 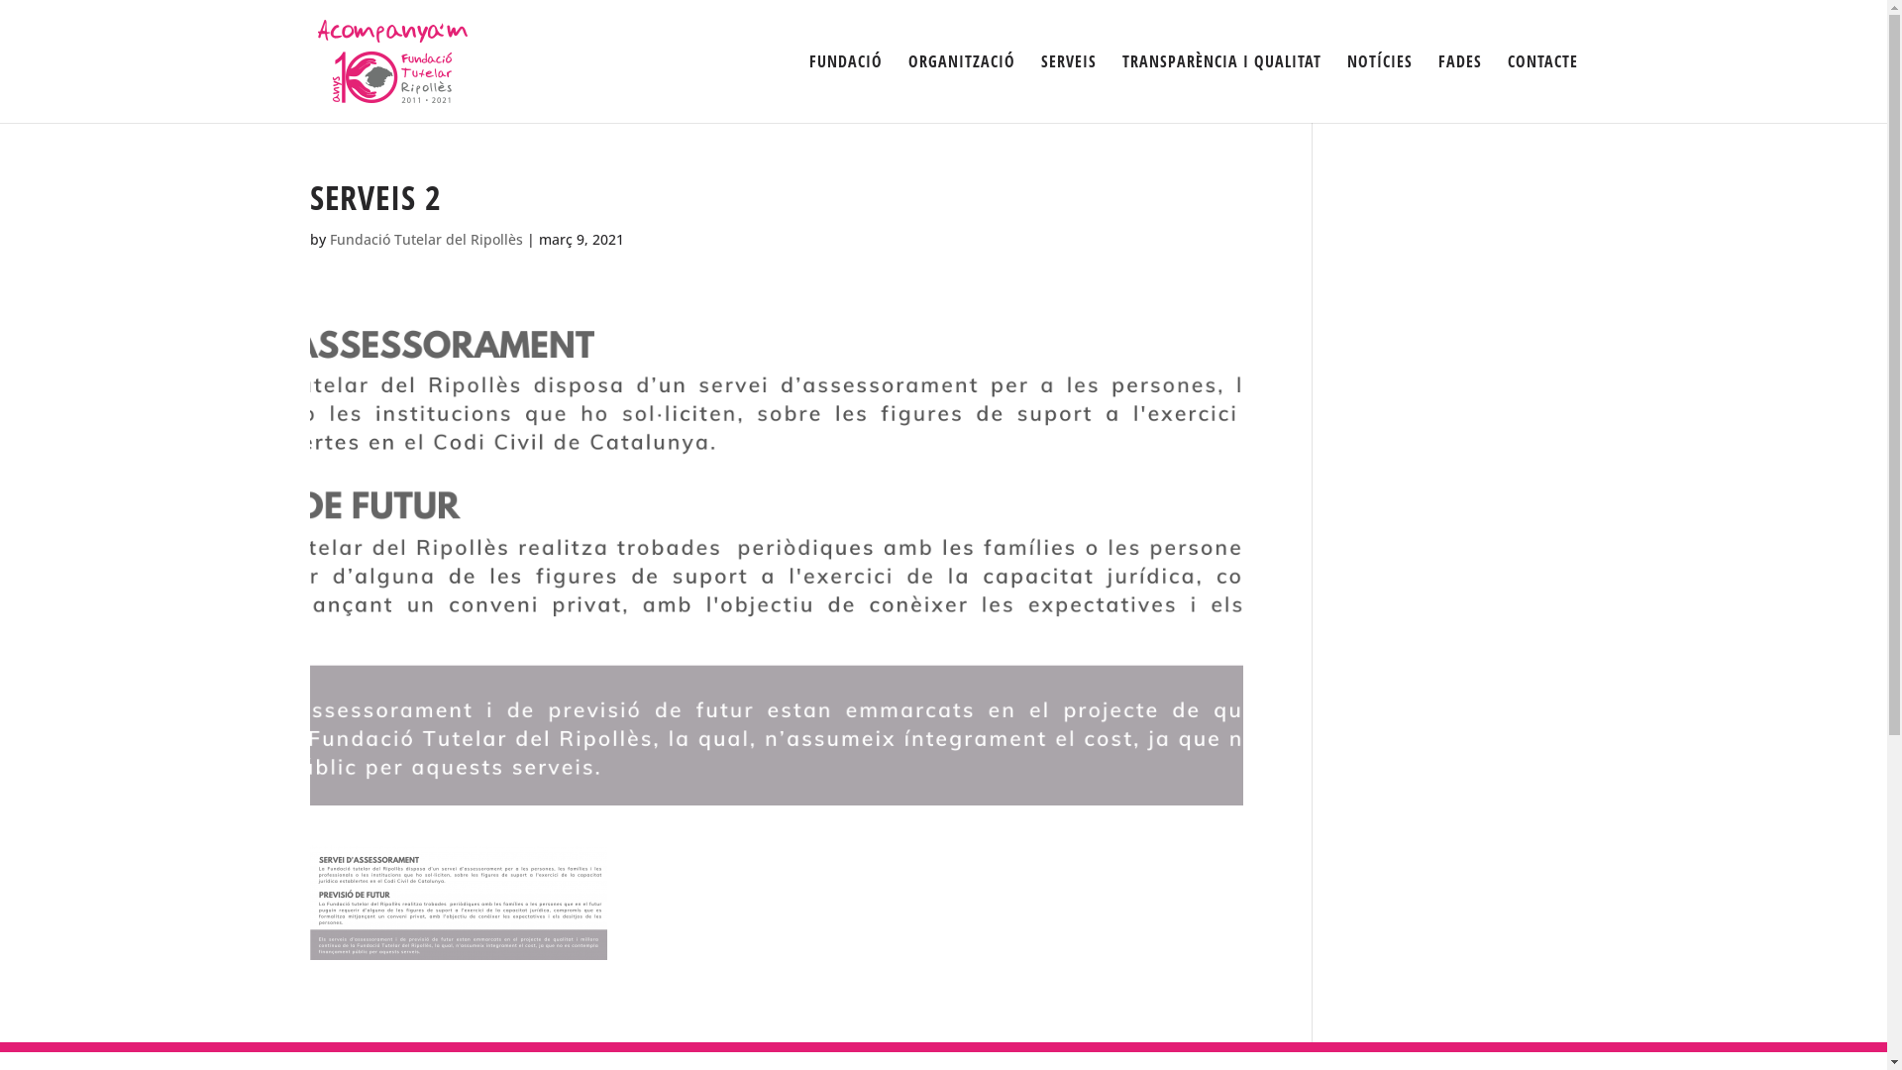 What do you see at coordinates (1460, 89) in the screenshot?
I see `FADES` at bounding box center [1460, 89].